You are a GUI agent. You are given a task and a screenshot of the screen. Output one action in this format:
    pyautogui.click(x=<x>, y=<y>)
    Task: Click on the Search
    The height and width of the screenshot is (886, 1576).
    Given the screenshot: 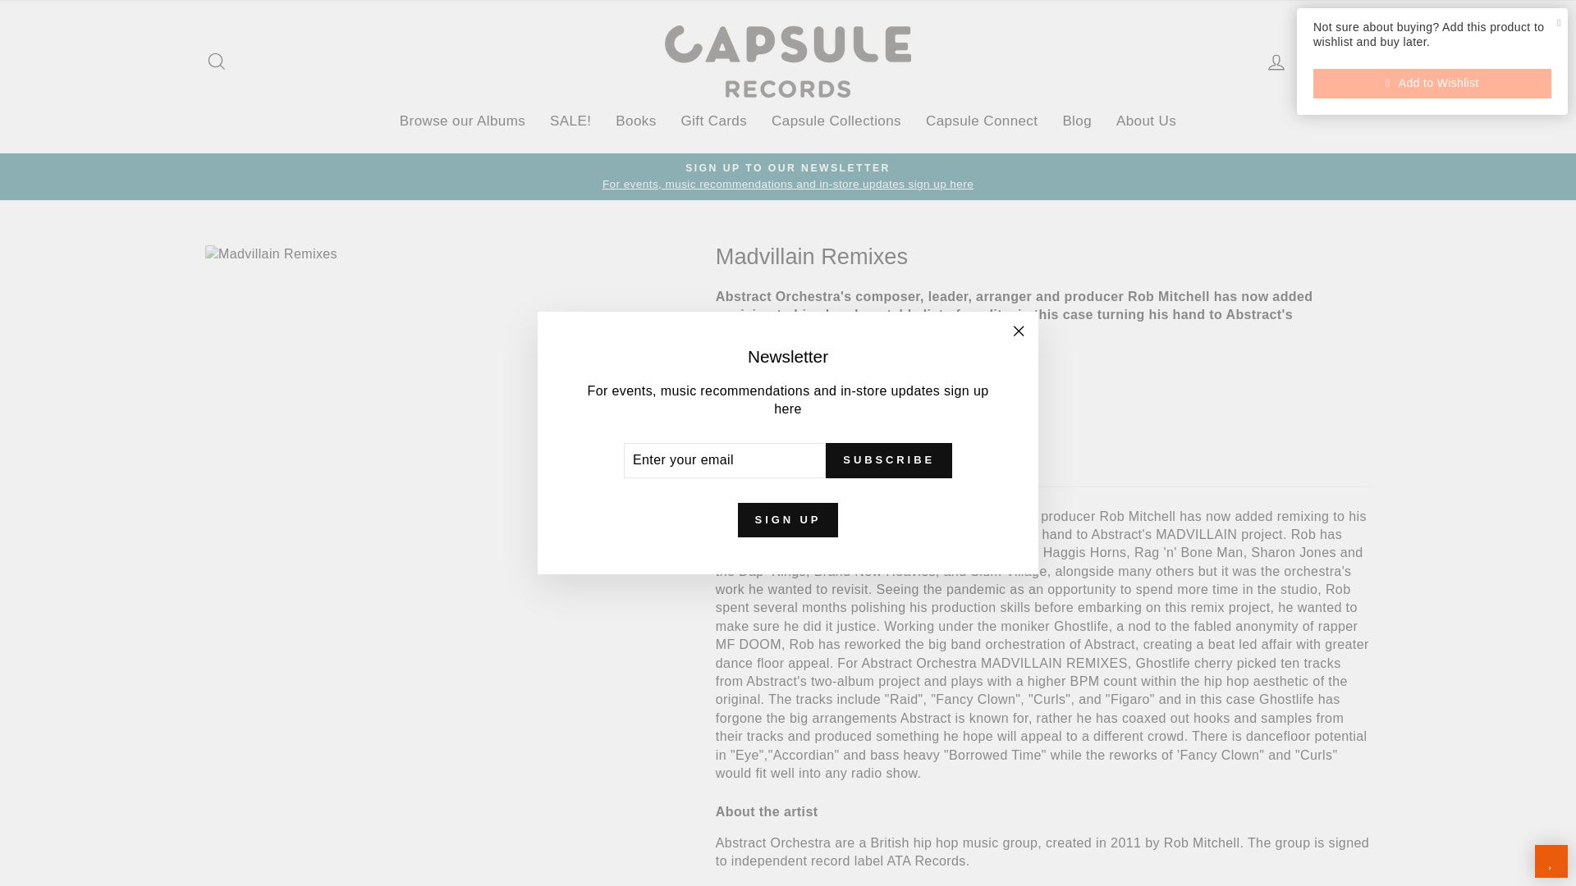 What is the action you would take?
    pyautogui.click(x=217, y=61)
    